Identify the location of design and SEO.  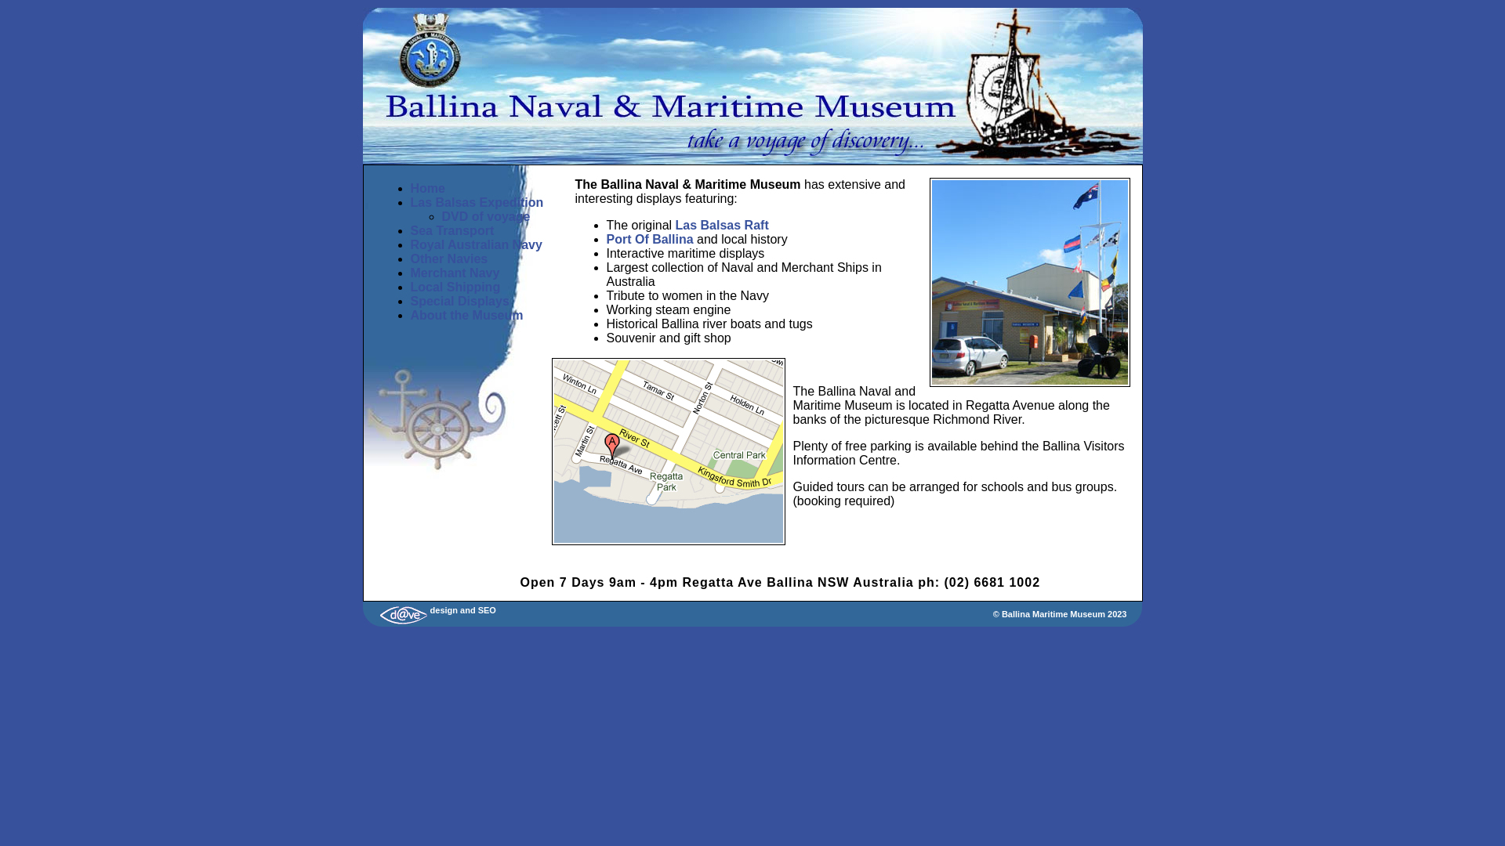
(437, 610).